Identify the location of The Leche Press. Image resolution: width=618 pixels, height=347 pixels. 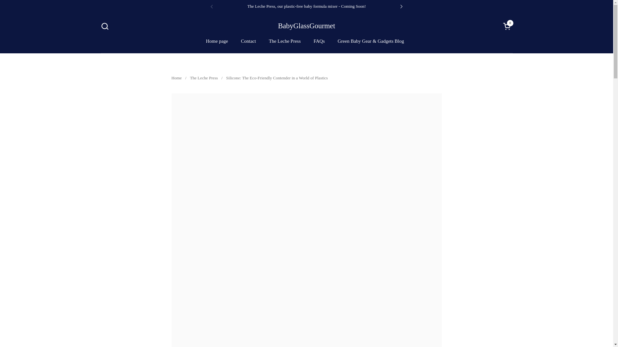
(204, 78).